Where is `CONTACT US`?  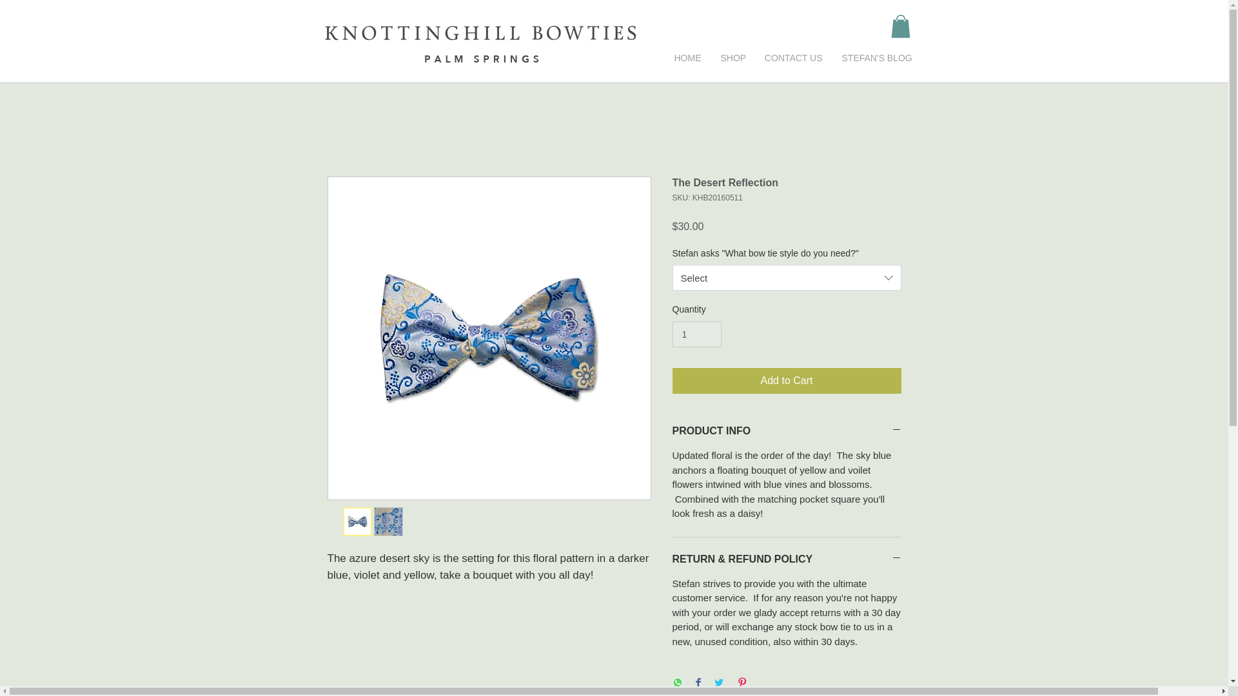
CONTACT US is located at coordinates (793, 58).